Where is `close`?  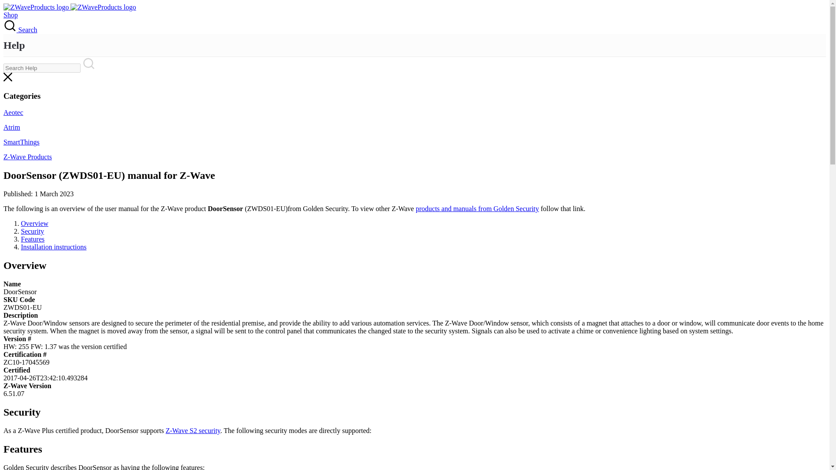
close is located at coordinates (8, 79).